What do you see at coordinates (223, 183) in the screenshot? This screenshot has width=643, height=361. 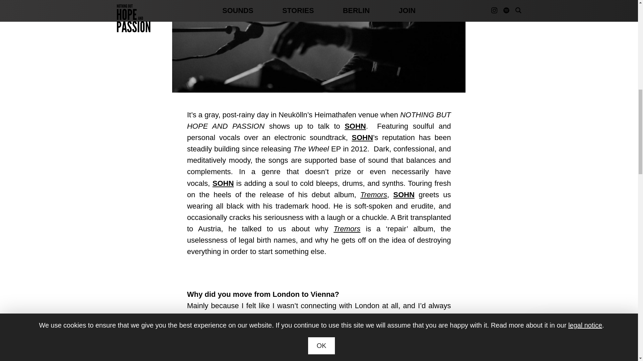 I see `SOHN` at bounding box center [223, 183].